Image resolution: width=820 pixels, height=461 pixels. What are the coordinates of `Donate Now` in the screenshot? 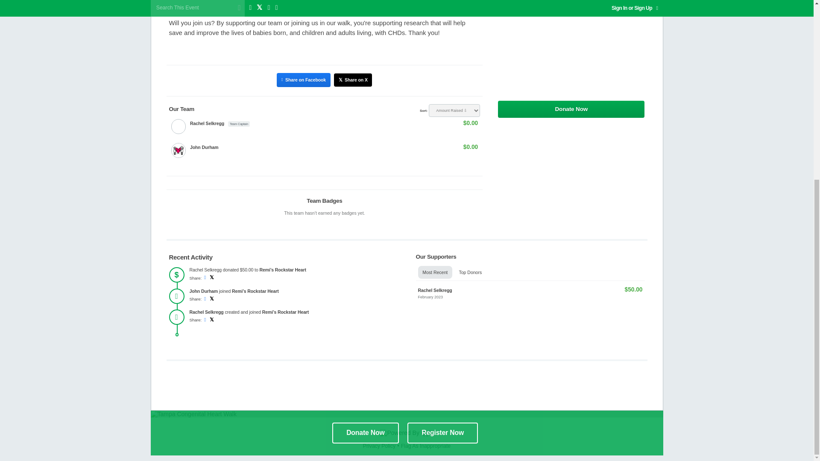 It's located at (571, 109).